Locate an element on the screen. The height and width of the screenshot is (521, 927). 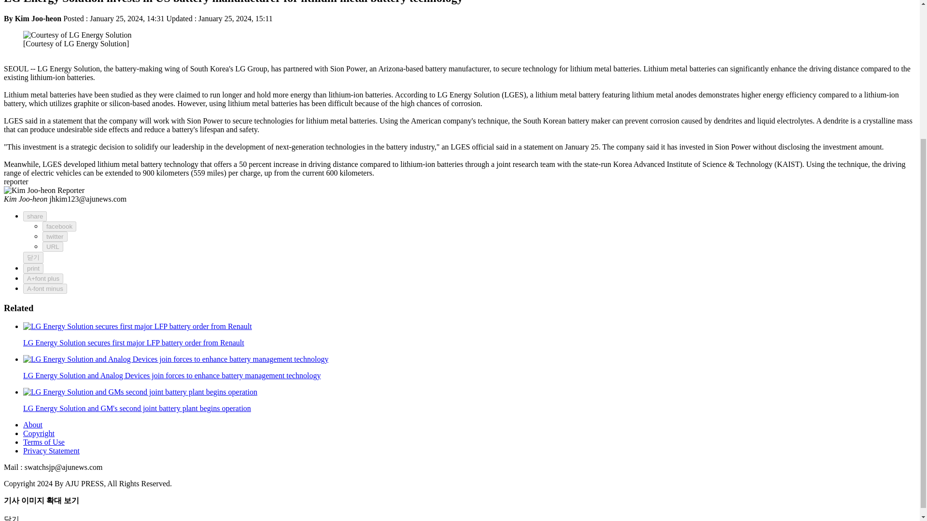
A-font minus is located at coordinates (45, 288).